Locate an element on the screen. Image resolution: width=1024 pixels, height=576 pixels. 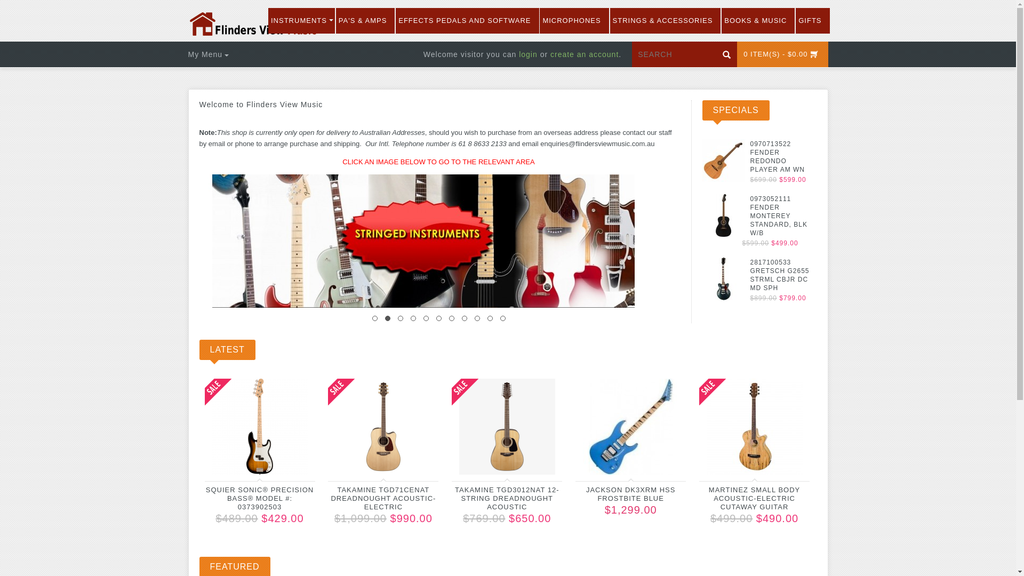
5 is located at coordinates (426, 318).